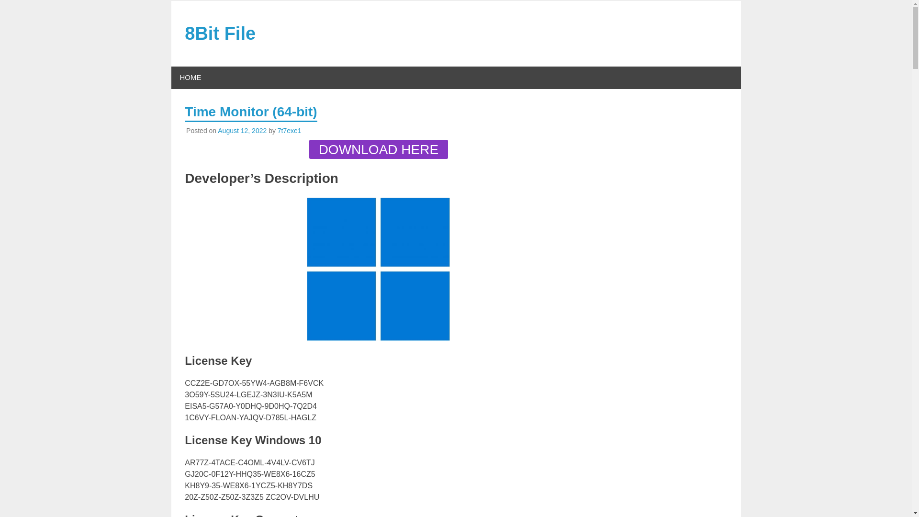  What do you see at coordinates (242, 130) in the screenshot?
I see `August 12, 2022` at bounding box center [242, 130].